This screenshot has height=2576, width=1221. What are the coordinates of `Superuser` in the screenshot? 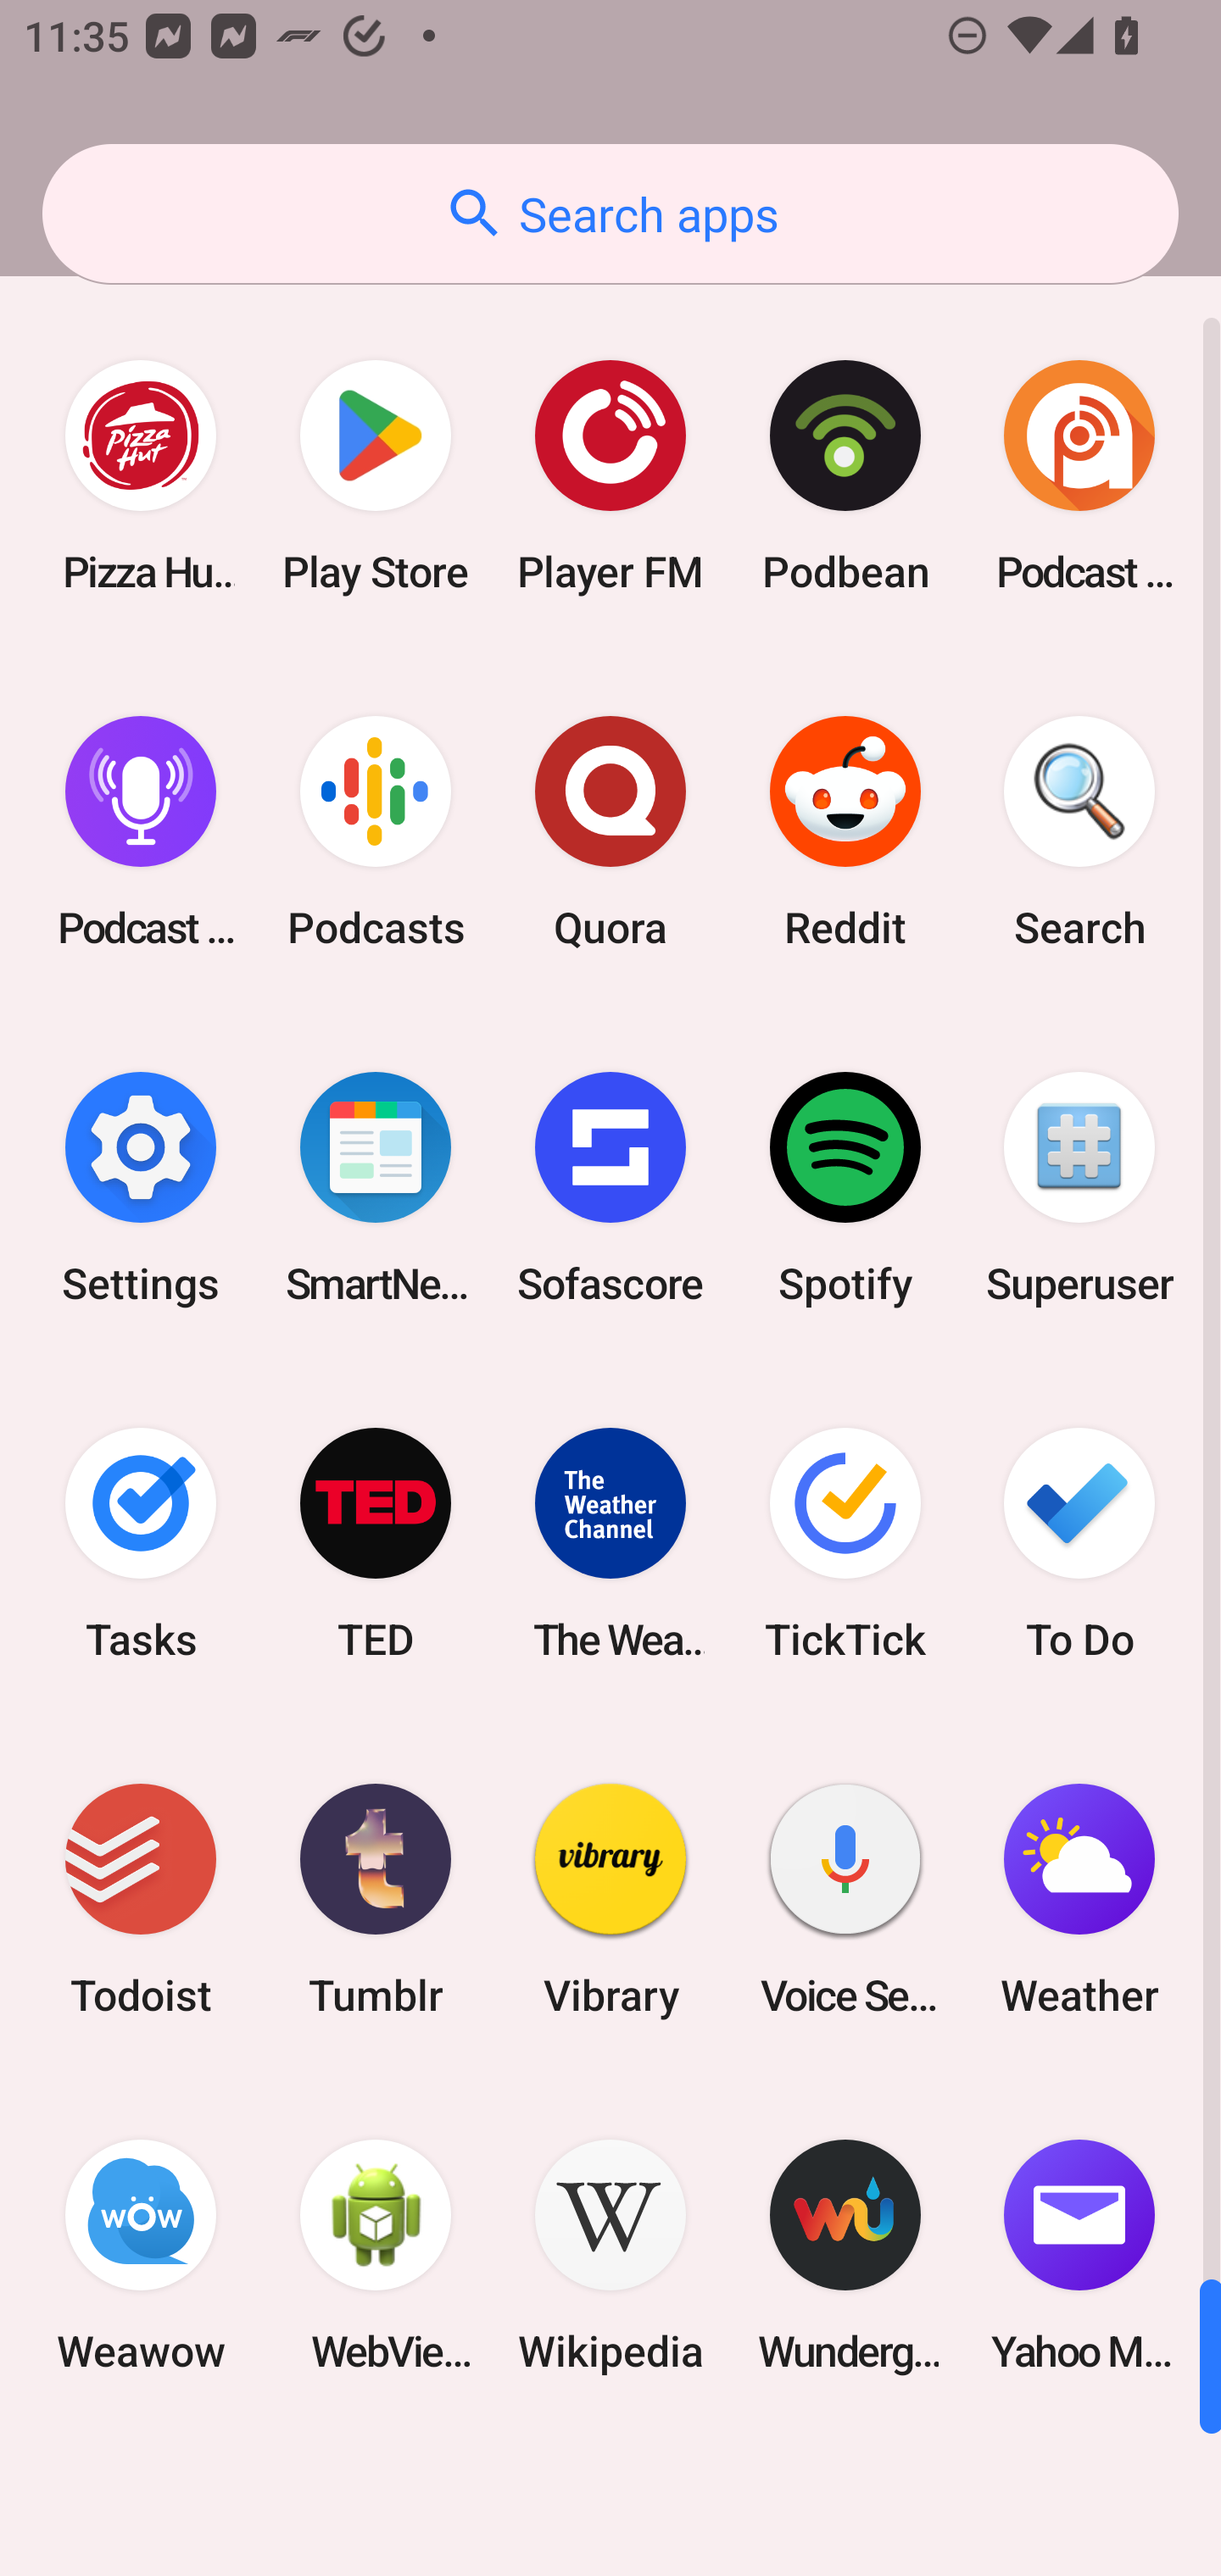 It's located at (1079, 1187).